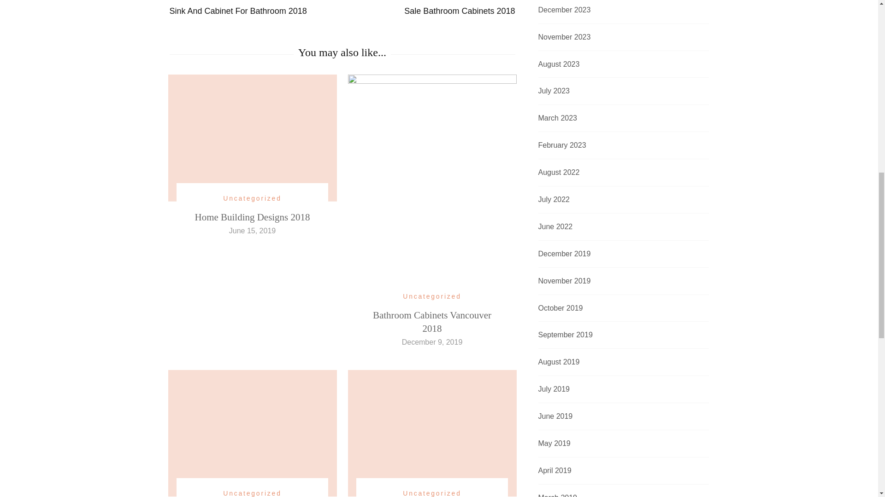 The width and height of the screenshot is (885, 497). Describe the element at coordinates (252, 492) in the screenshot. I see `November 2023` at that location.